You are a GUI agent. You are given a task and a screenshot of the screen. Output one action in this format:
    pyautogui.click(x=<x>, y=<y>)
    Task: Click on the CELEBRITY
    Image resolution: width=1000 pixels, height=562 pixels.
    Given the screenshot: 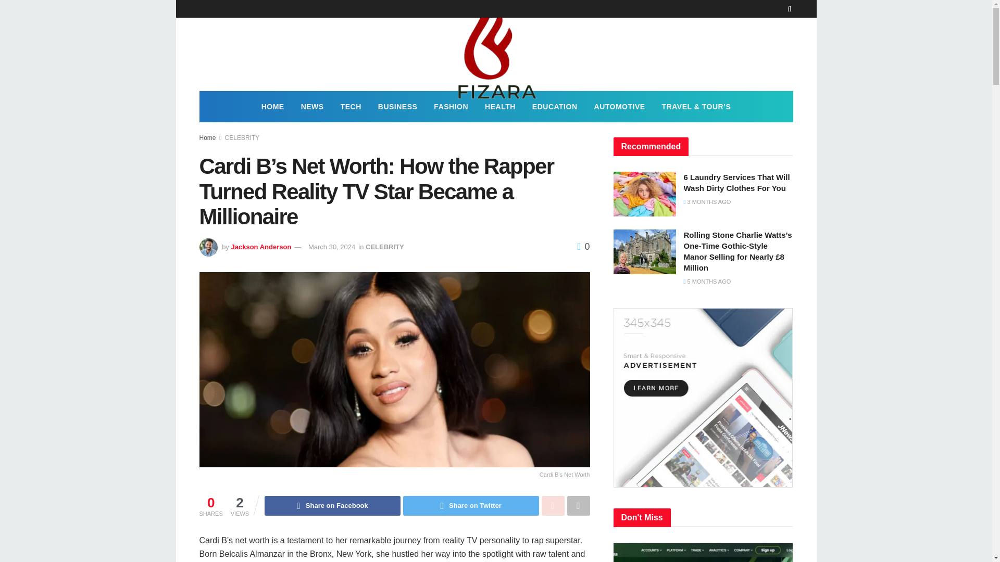 What is the action you would take?
    pyautogui.click(x=384, y=247)
    